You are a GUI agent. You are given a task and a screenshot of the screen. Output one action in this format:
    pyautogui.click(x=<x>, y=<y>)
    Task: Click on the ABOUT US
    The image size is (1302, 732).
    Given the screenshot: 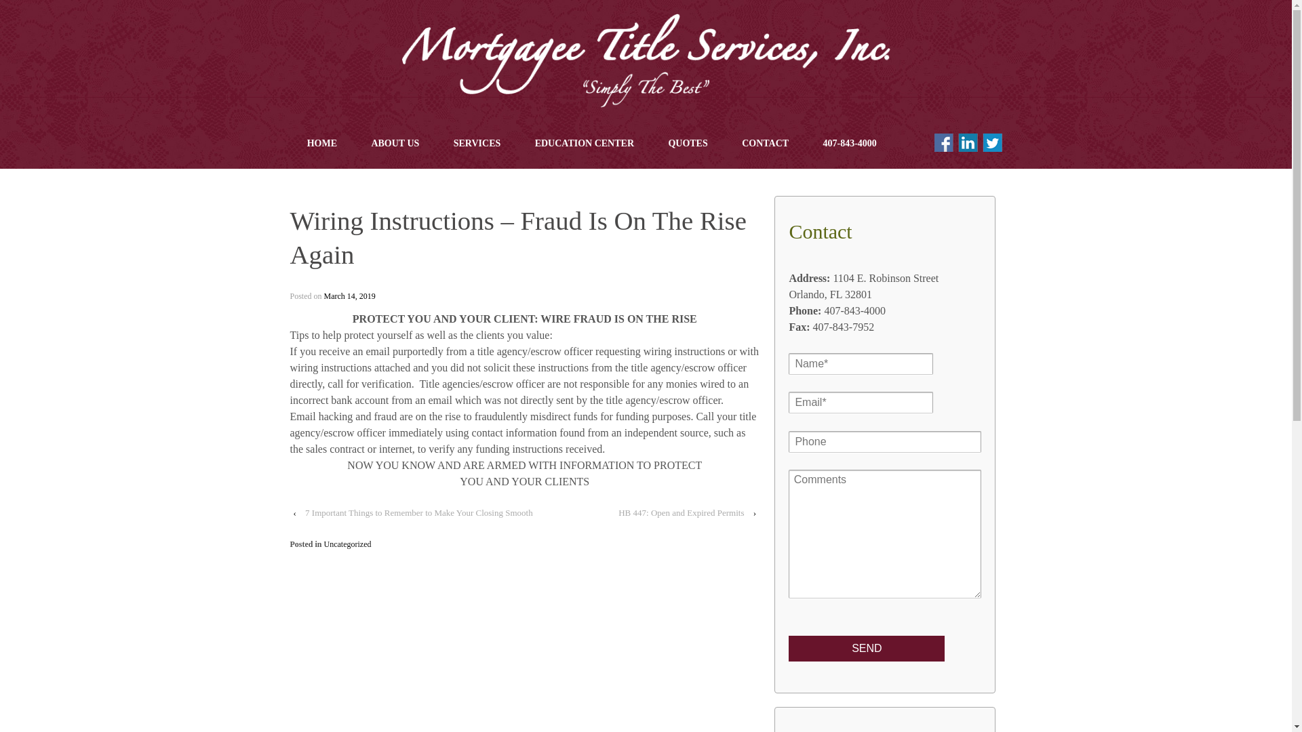 What is the action you would take?
    pyautogui.click(x=395, y=144)
    